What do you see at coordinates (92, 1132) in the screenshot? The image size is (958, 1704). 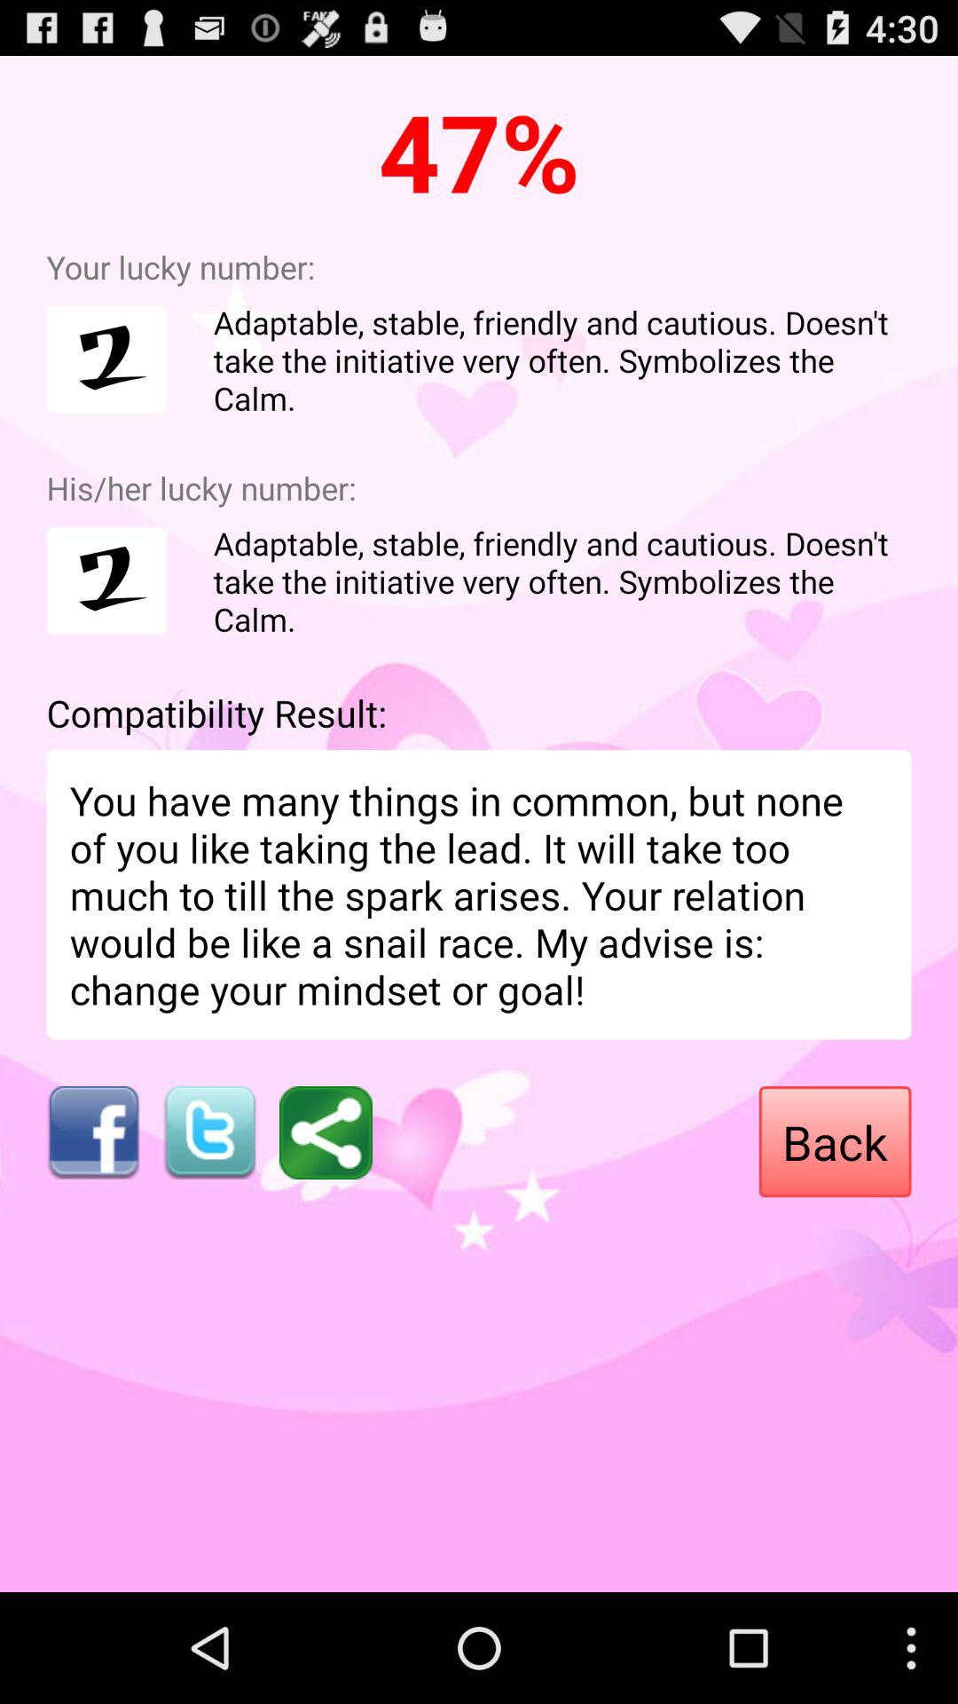 I see `select facebook` at bounding box center [92, 1132].